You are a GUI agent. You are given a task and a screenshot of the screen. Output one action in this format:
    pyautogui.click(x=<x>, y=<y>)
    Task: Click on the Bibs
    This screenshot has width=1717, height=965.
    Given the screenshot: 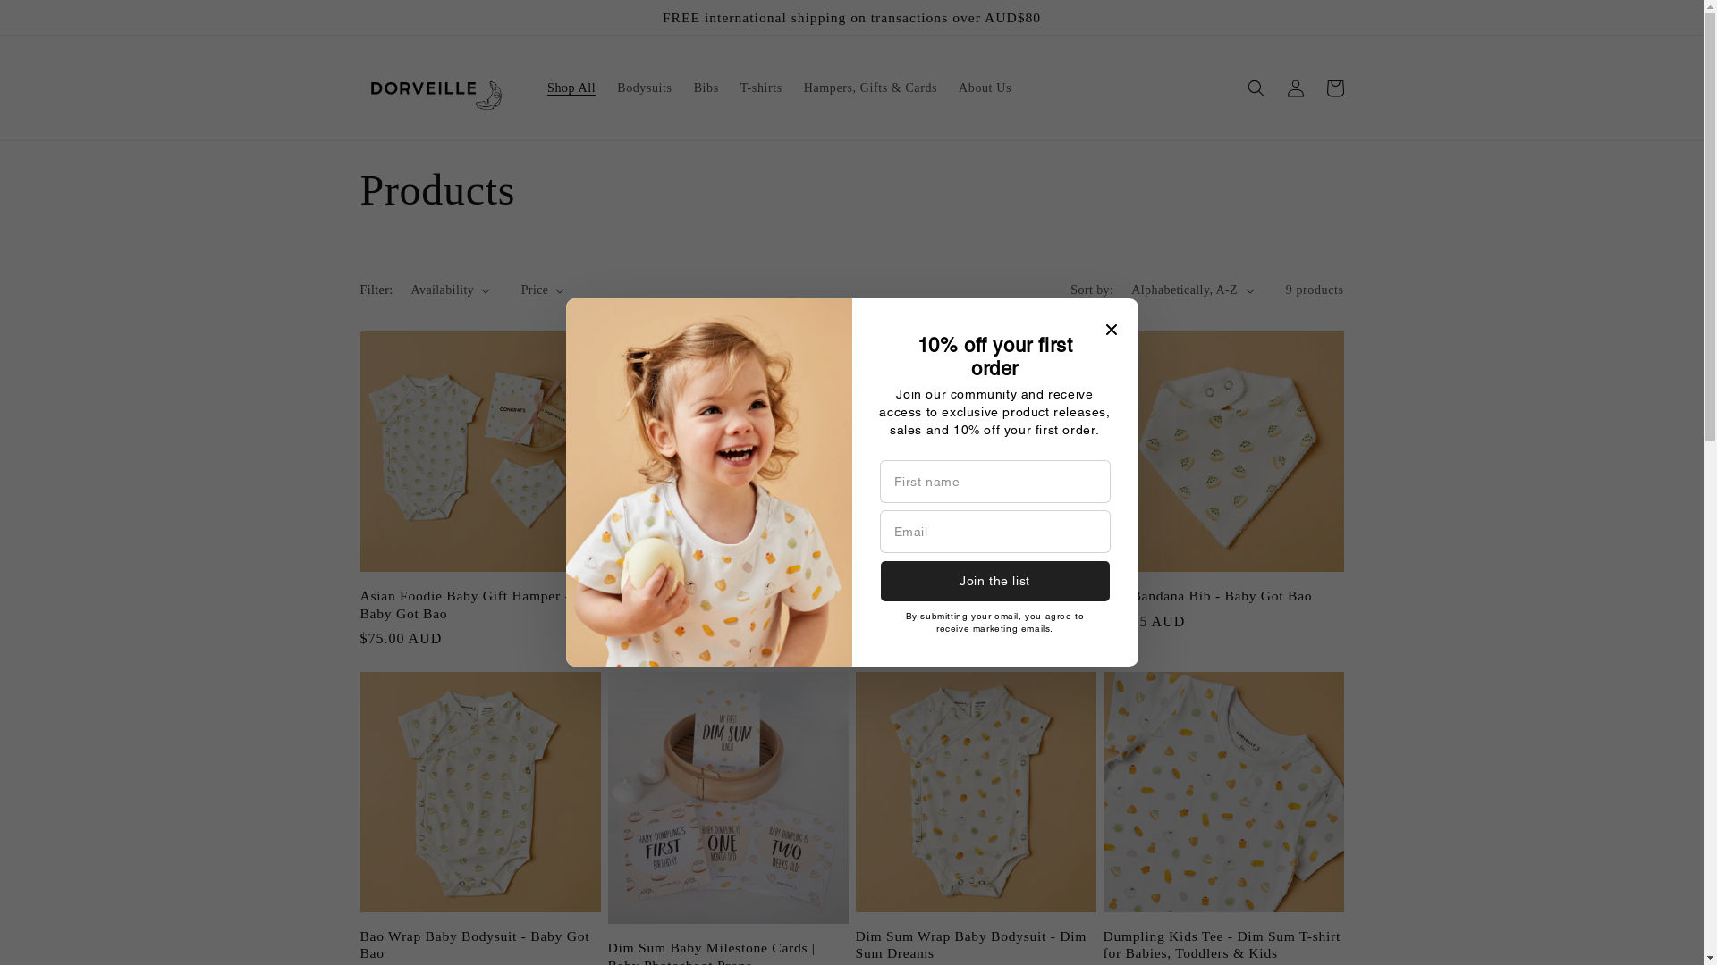 What is the action you would take?
    pyautogui.click(x=706, y=88)
    